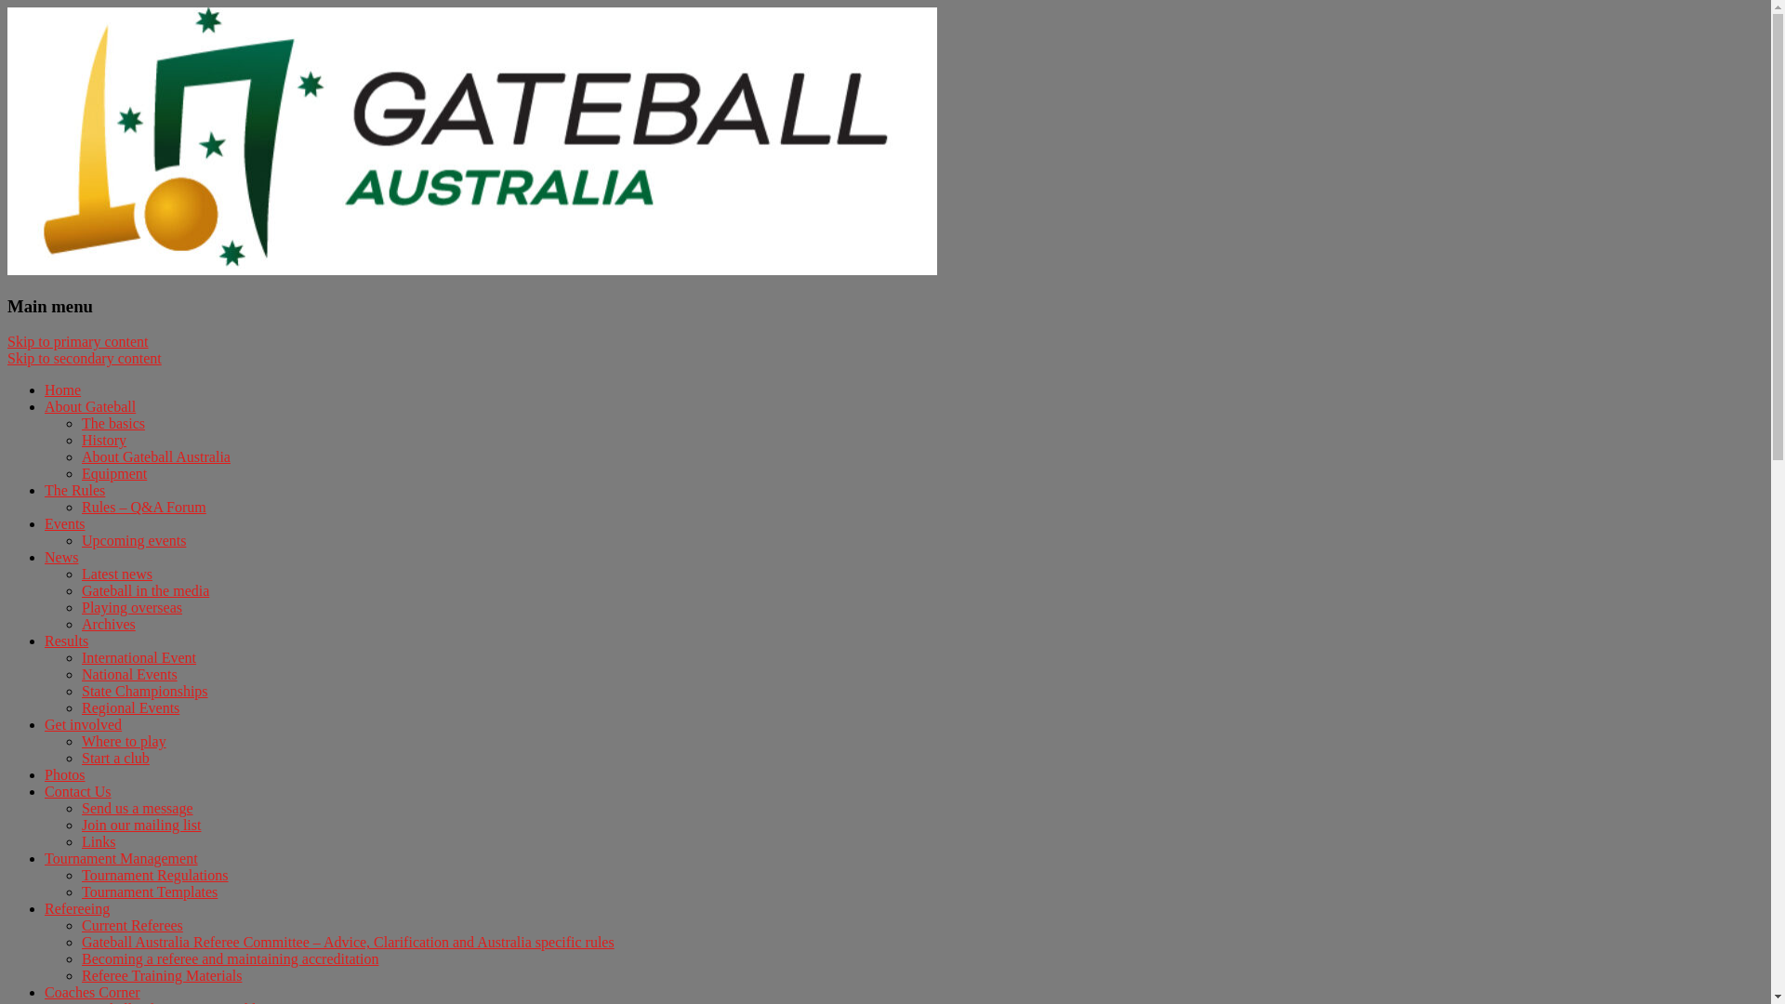  What do you see at coordinates (145, 692) in the screenshot?
I see `State Championships` at bounding box center [145, 692].